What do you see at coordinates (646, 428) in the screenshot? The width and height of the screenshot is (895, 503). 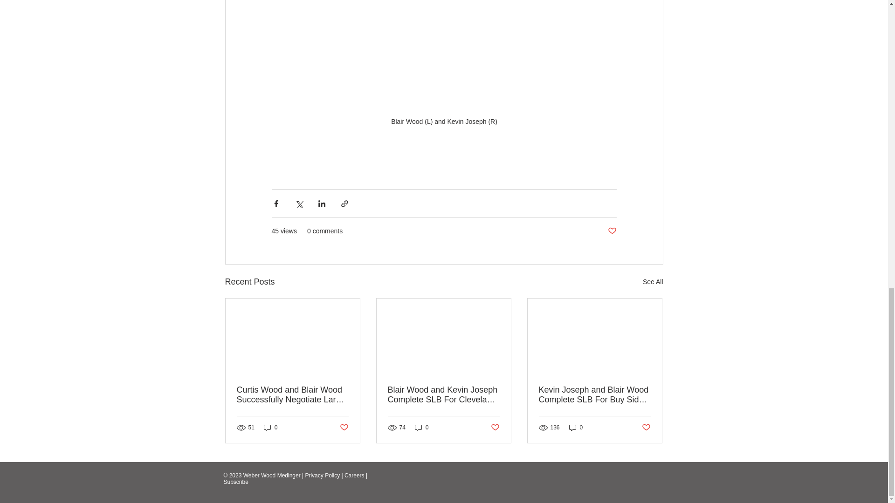 I see `Post not marked as liked` at bounding box center [646, 428].